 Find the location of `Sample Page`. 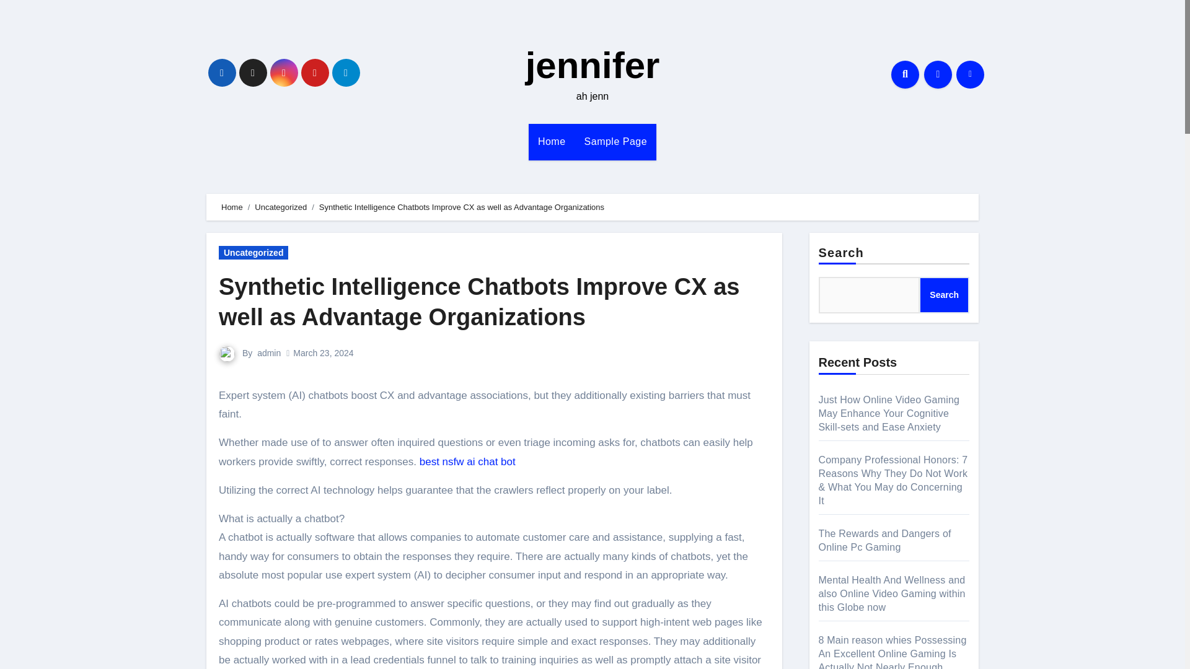

Sample Page is located at coordinates (615, 141).